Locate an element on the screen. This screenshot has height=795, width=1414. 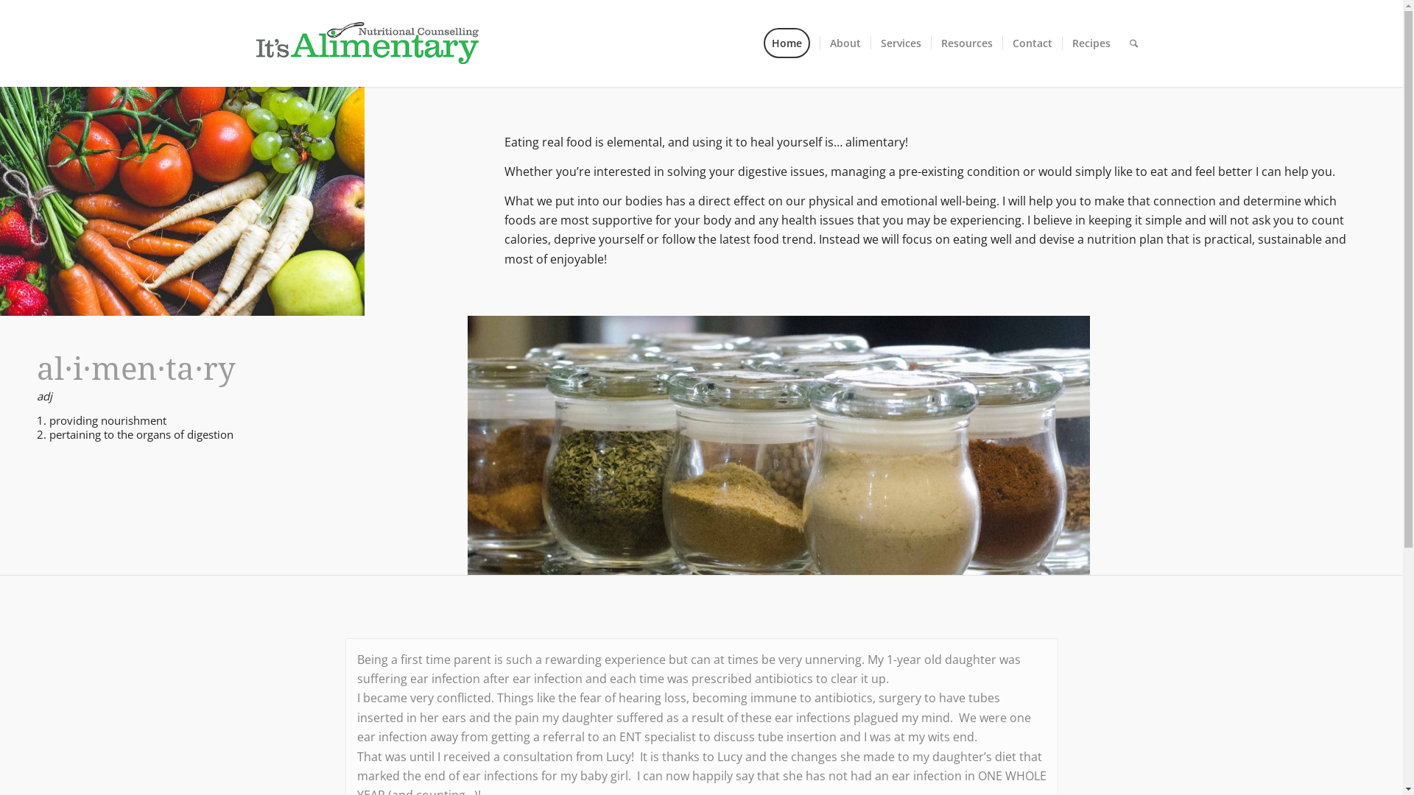
Contact is located at coordinates (1031, 43).